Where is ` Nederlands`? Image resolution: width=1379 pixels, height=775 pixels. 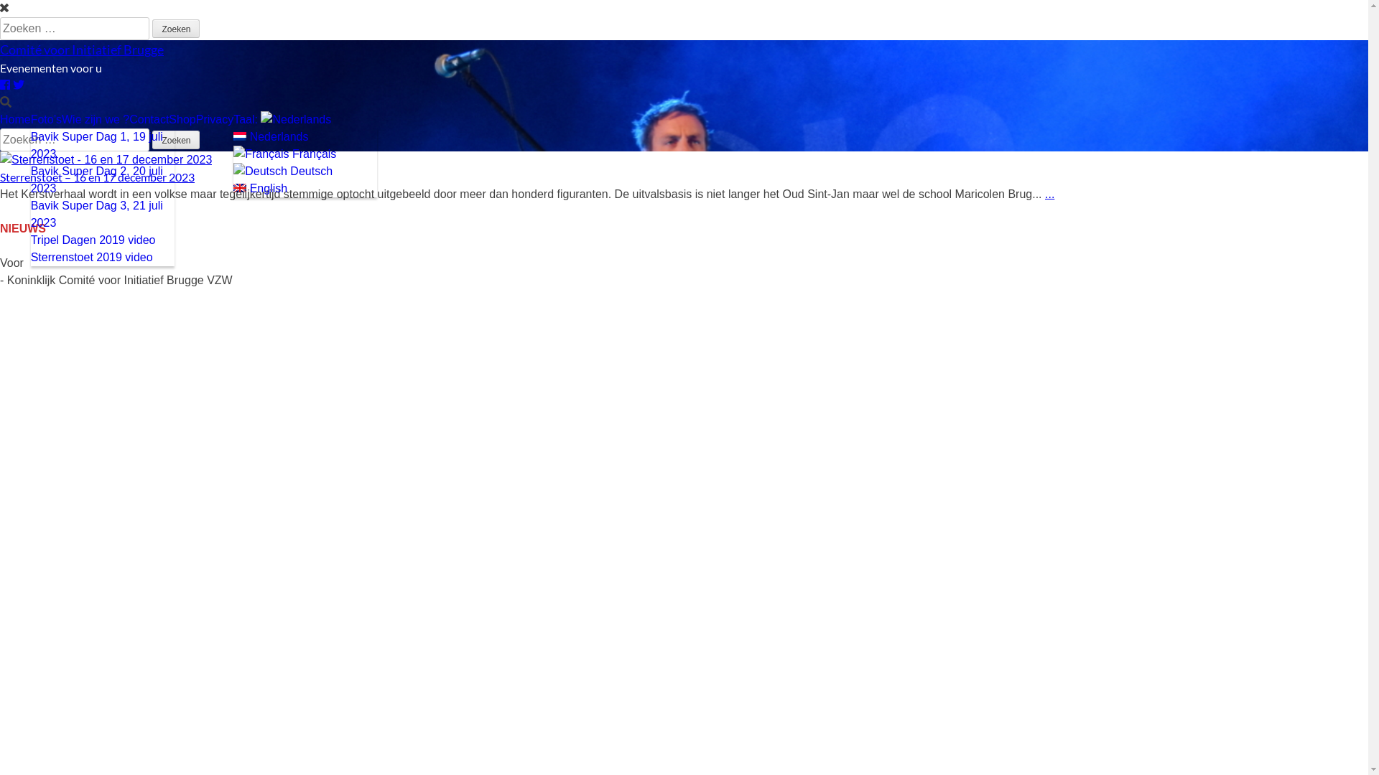
 Nederlands is located at coordinates (305, 137).